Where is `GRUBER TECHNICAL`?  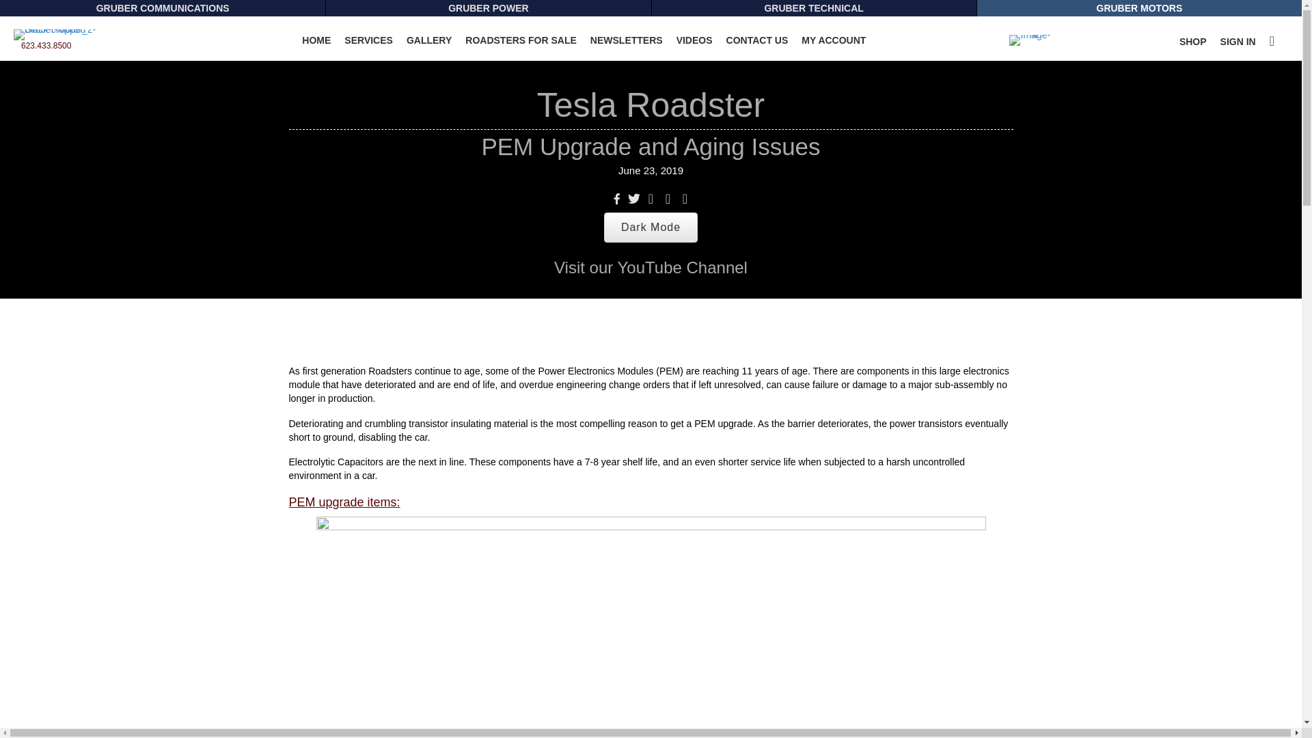
GRUBER TECHNICAL is located at coordinates (814, 8).